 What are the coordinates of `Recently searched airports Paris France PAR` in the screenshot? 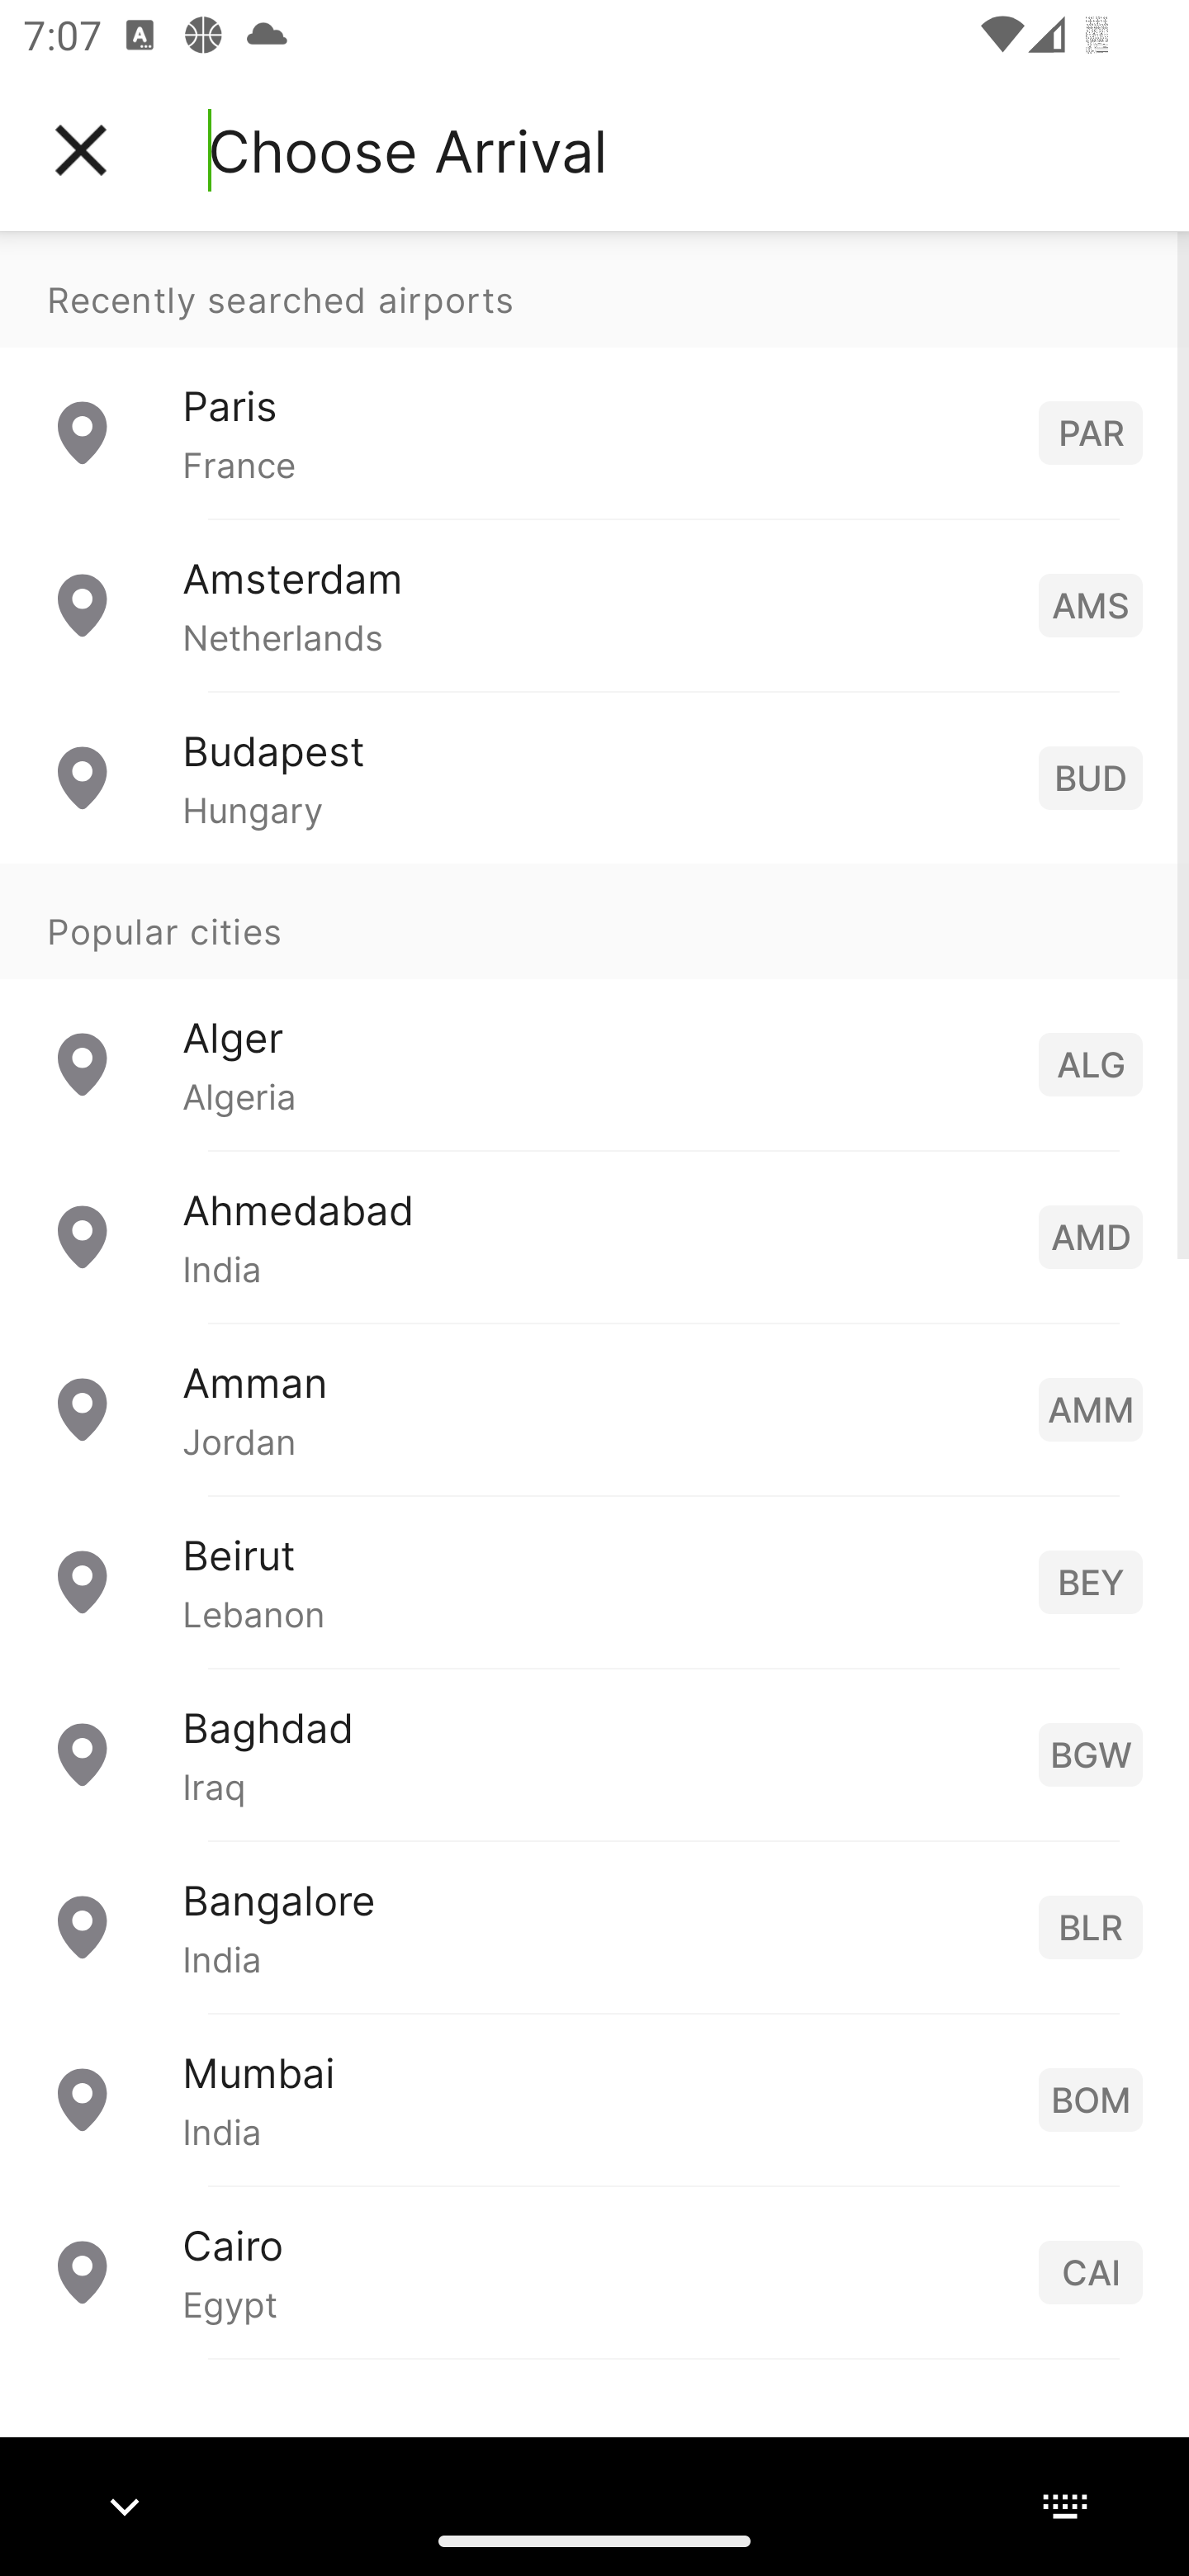 It's located at (594, 375).